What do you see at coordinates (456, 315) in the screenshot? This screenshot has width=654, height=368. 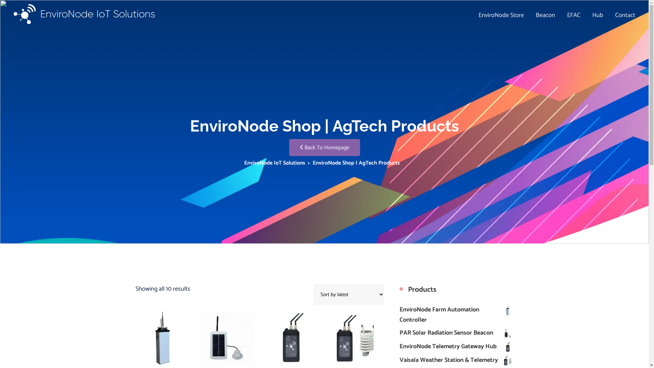 I see `EnviroNode Farm Automation Controller` at bounding box center [456, 315].